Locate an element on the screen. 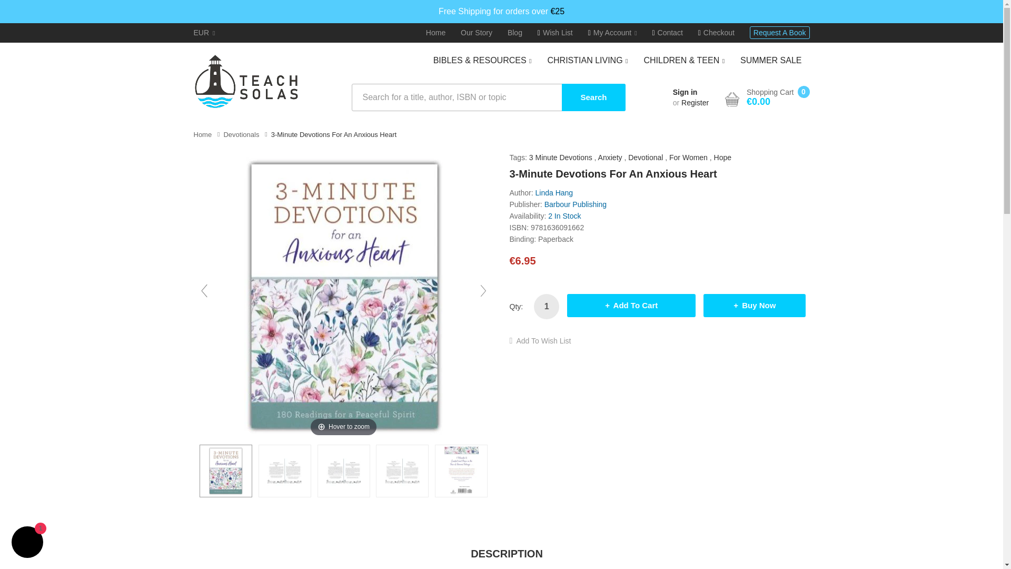 The width and height of the screenshot is (1011, 569). Wish List is located at coordinates (555, 33).